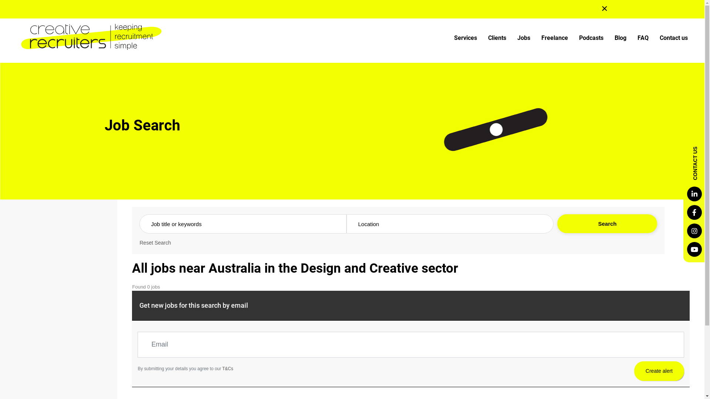  What do you see at coordinates (607, 224) in the screenshot?
I see `Search` at bounding box center [607, 224].